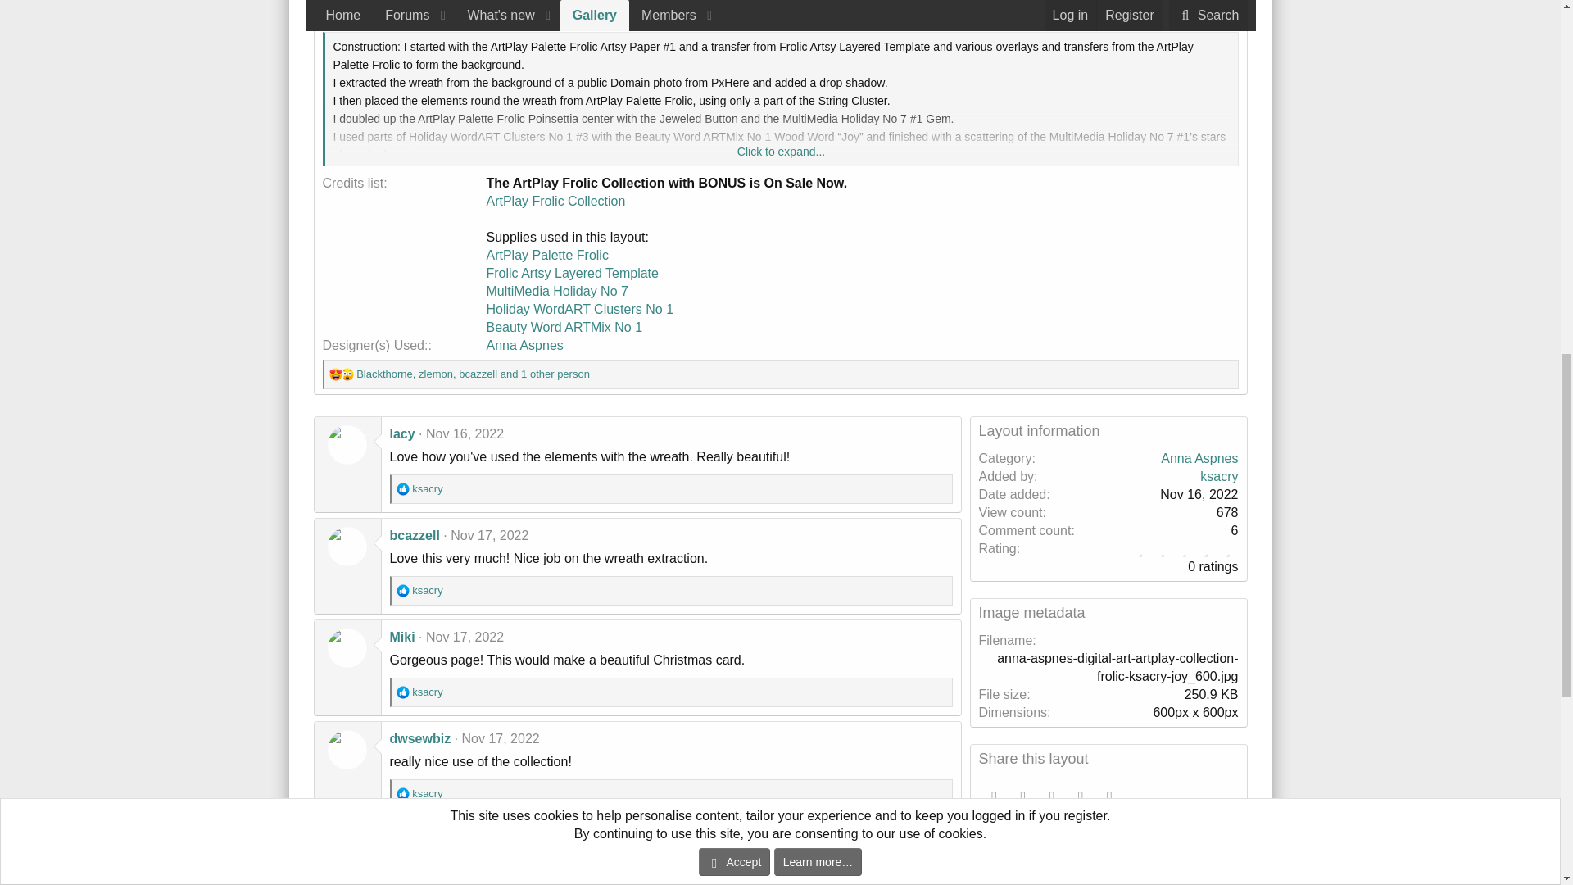 The image size is (1573, 885). What do you see at coordinates (489, 535) in the screenshot?
I see `Nov 17, 2022 at 7:31 AM` at bounding box center [489, 535].